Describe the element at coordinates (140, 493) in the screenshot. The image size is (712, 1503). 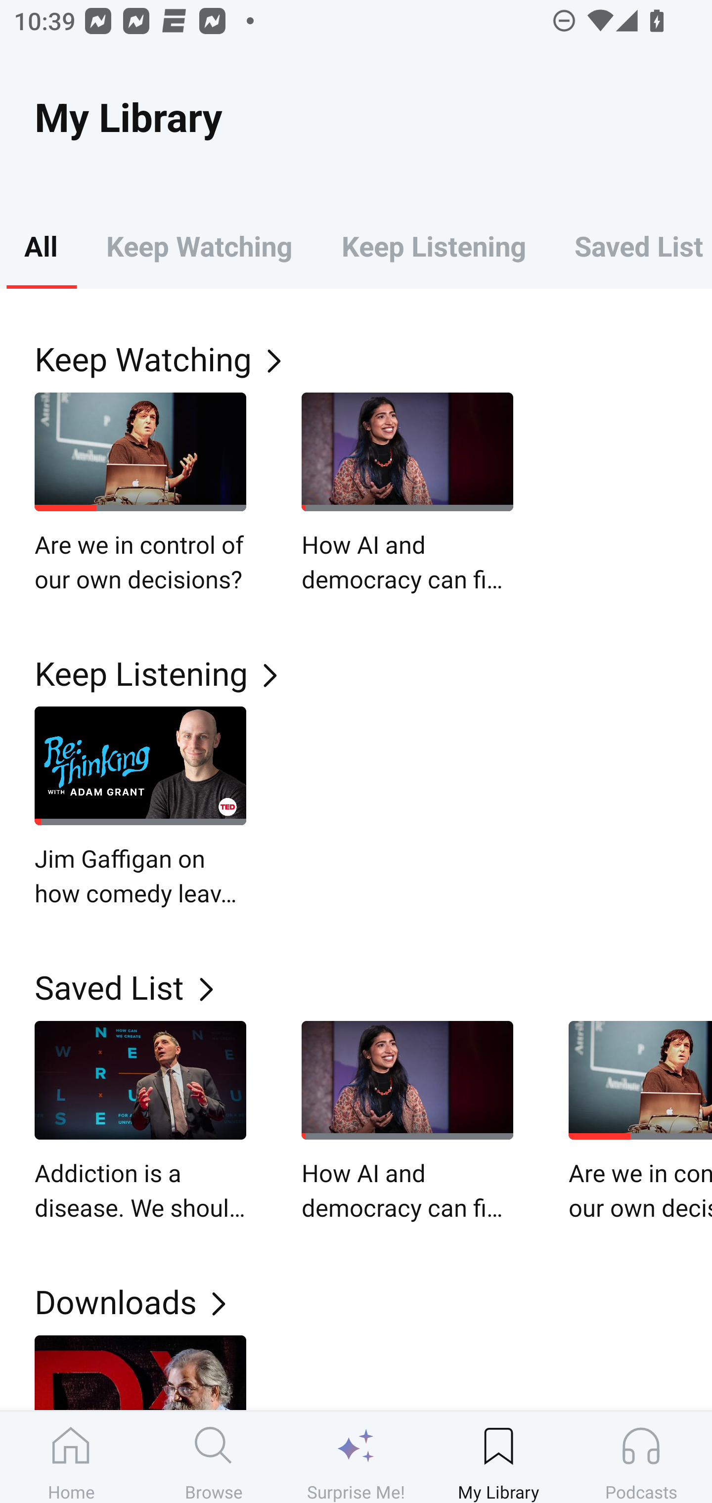
I see `Are we in control of our own decisions?` at that location.